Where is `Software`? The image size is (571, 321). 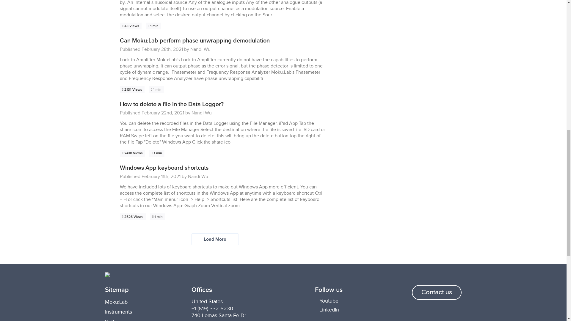
Software is located at coordinates (115, 320).